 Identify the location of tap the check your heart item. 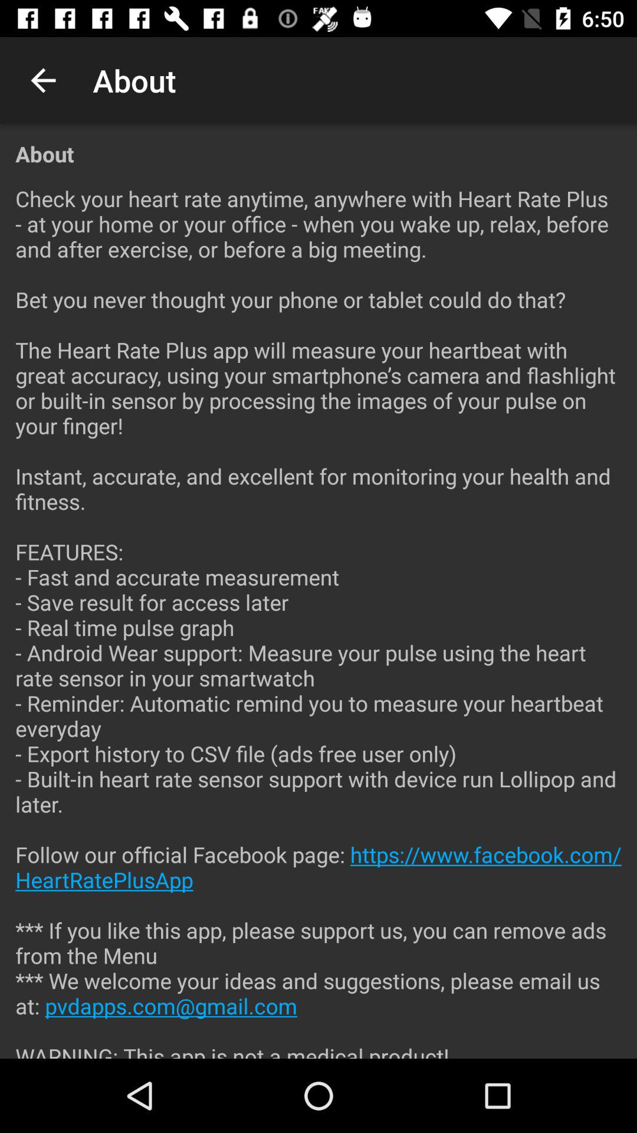
(318, 613).